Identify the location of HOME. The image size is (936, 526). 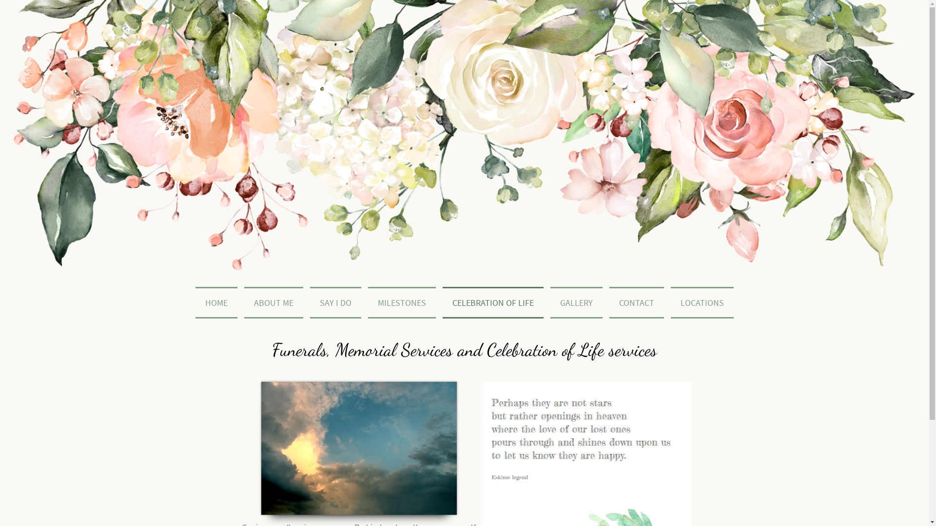
(216, 303).